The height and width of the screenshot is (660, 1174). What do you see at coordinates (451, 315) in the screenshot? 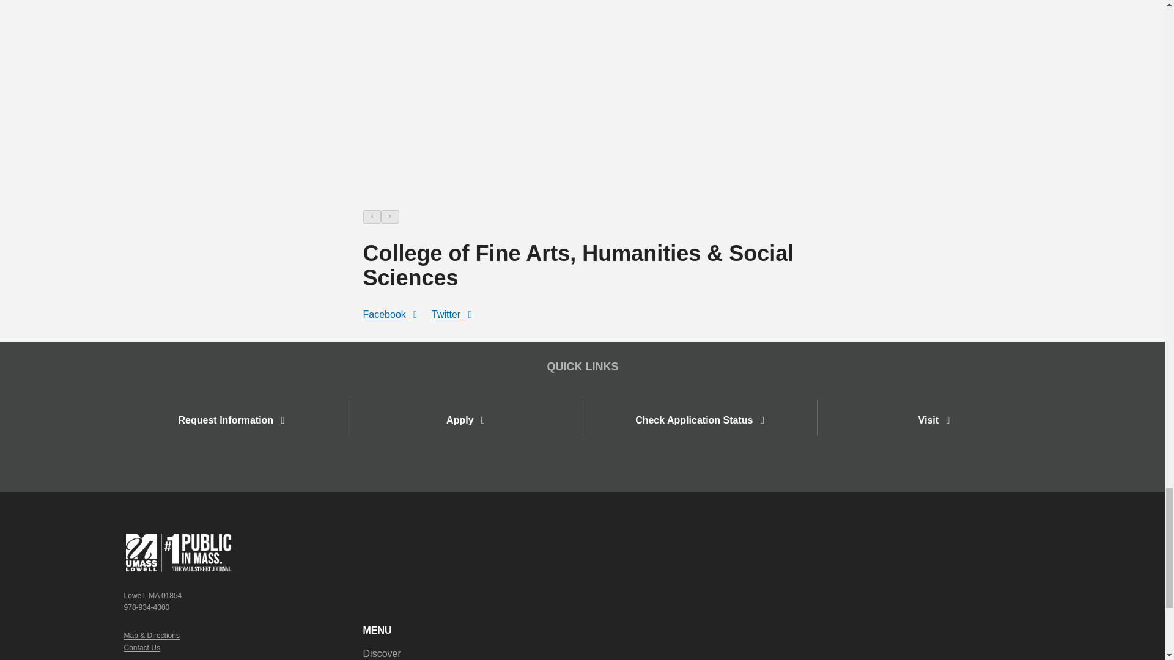
I see `Twitter` at bounding box center [451, 315].